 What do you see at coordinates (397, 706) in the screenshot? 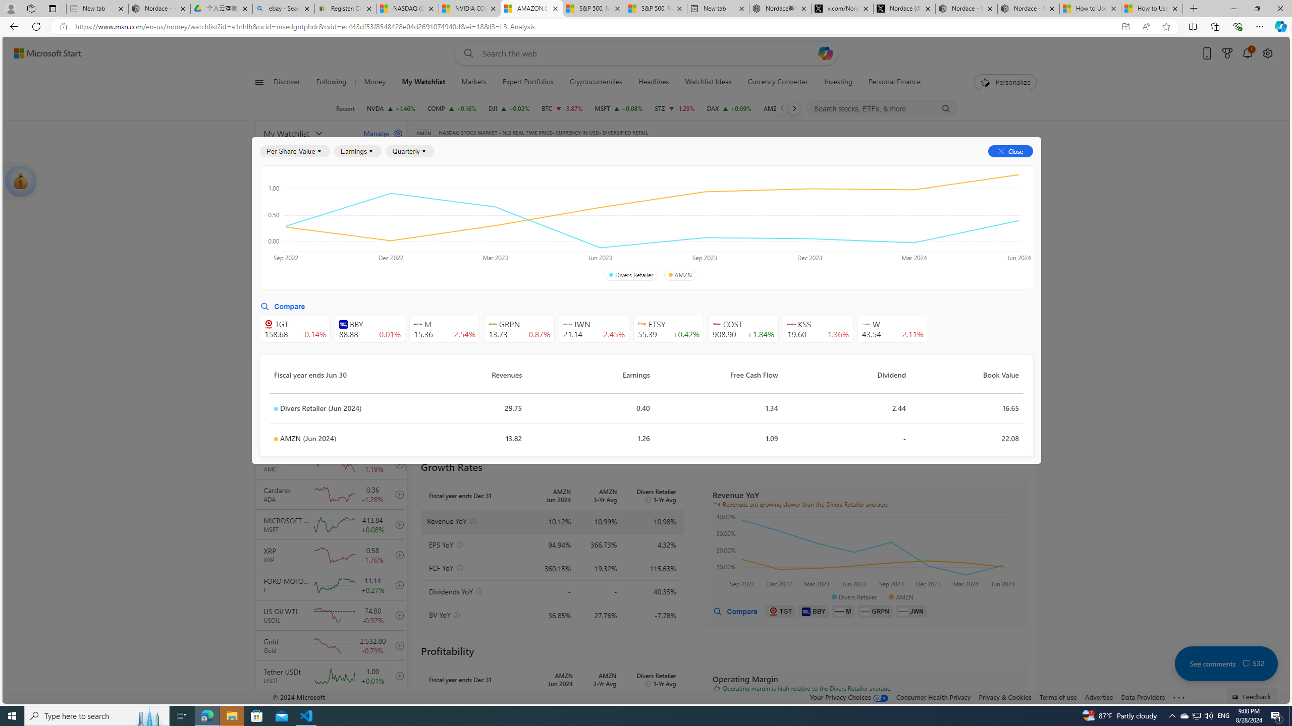
I see `add to your watchlist` at bounding box center [397, 706].